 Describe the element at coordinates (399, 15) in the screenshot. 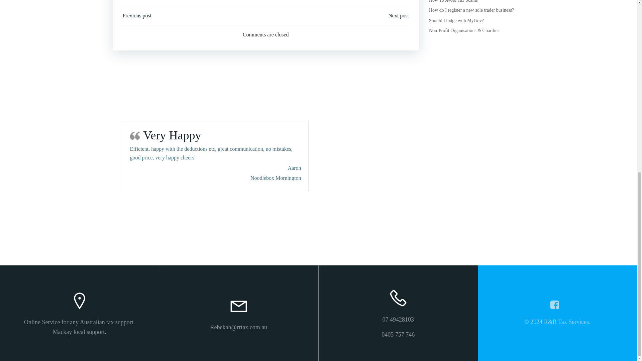

I see `Next post` at that location.